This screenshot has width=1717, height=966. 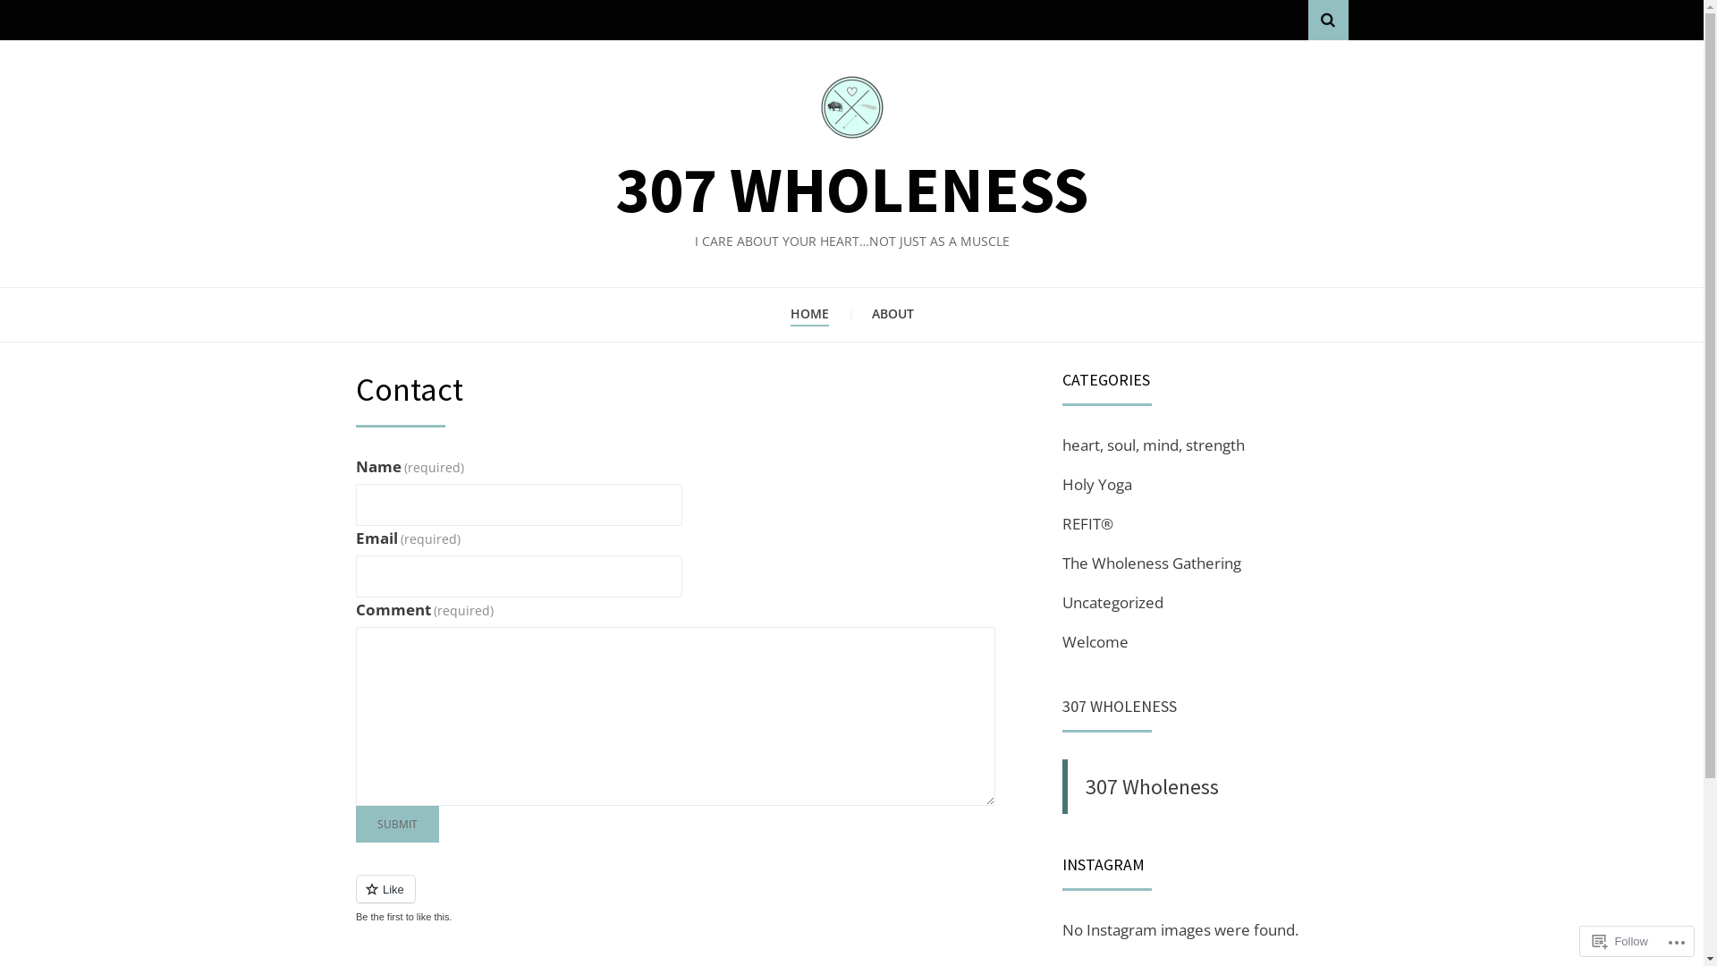 I want to click on Search, so click(x=1327, y=20).